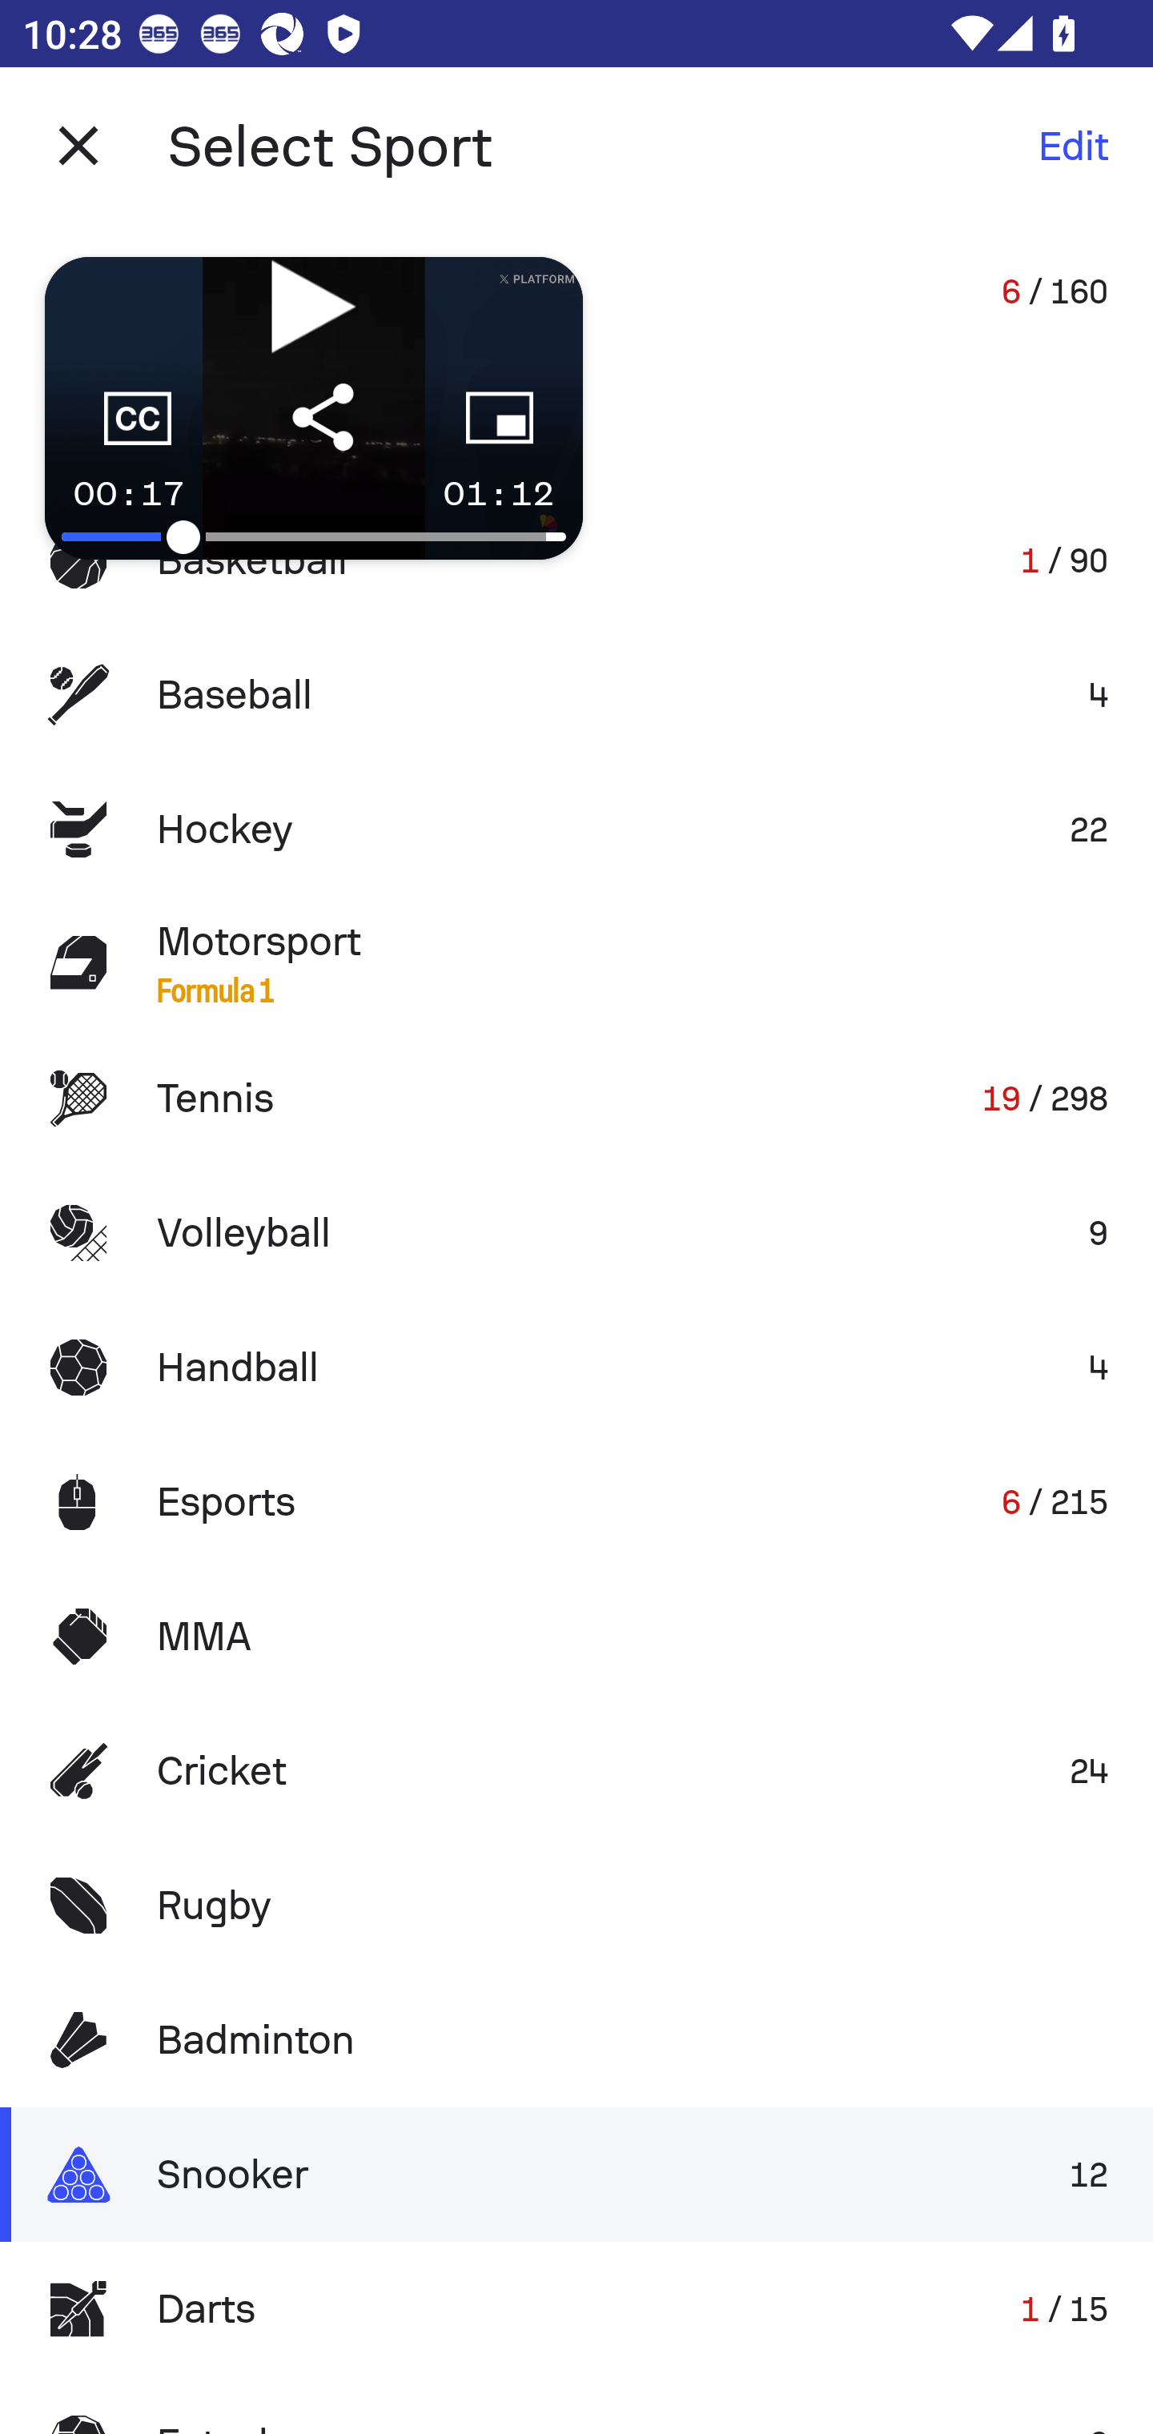  What do you see at coordinates (576, 2175) in the screenshot?
I see `Snooker 12` at bounding box center [576, 2175].